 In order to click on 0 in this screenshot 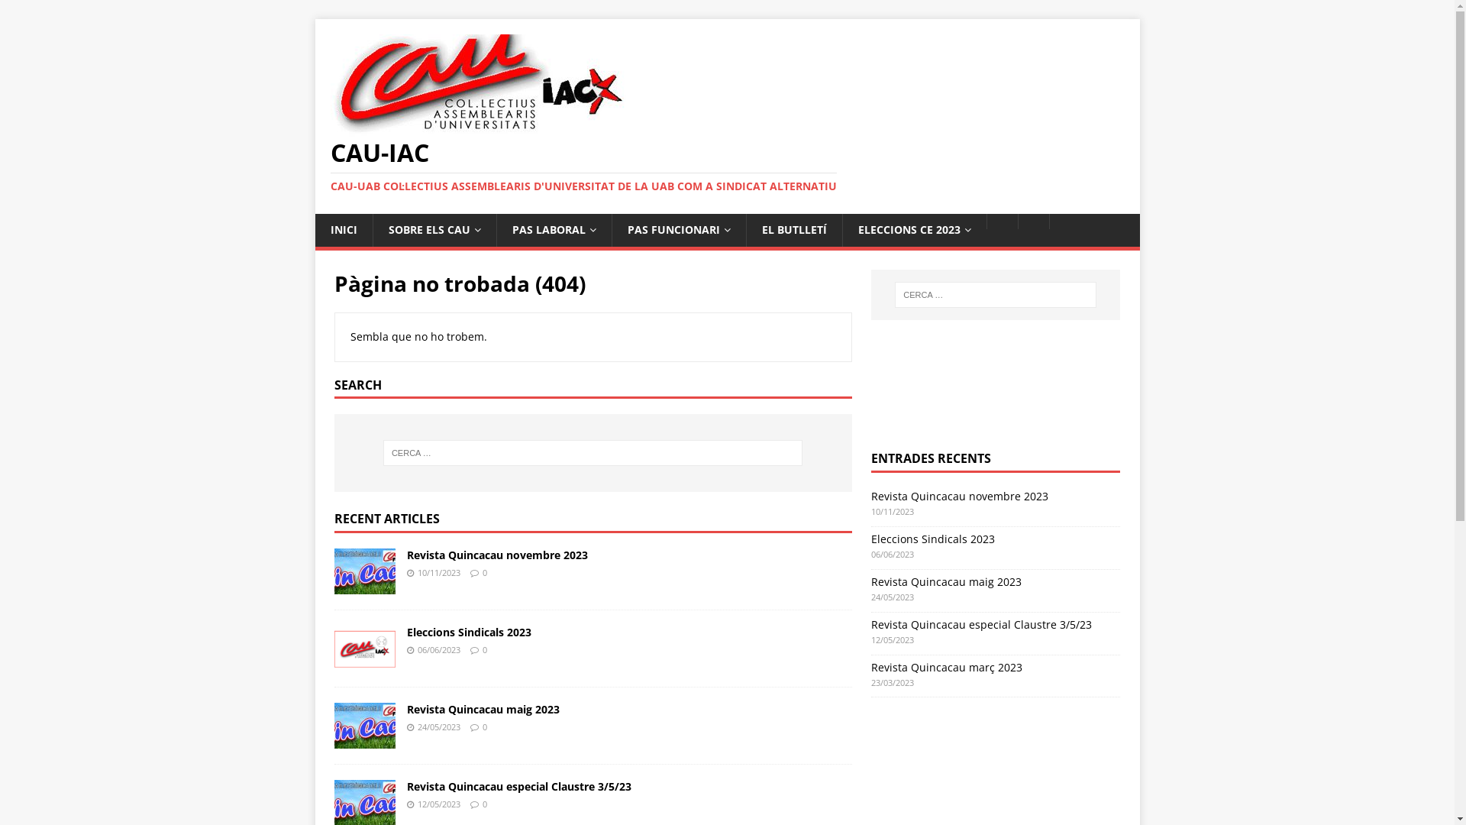, I will do `click(485, 573)`.